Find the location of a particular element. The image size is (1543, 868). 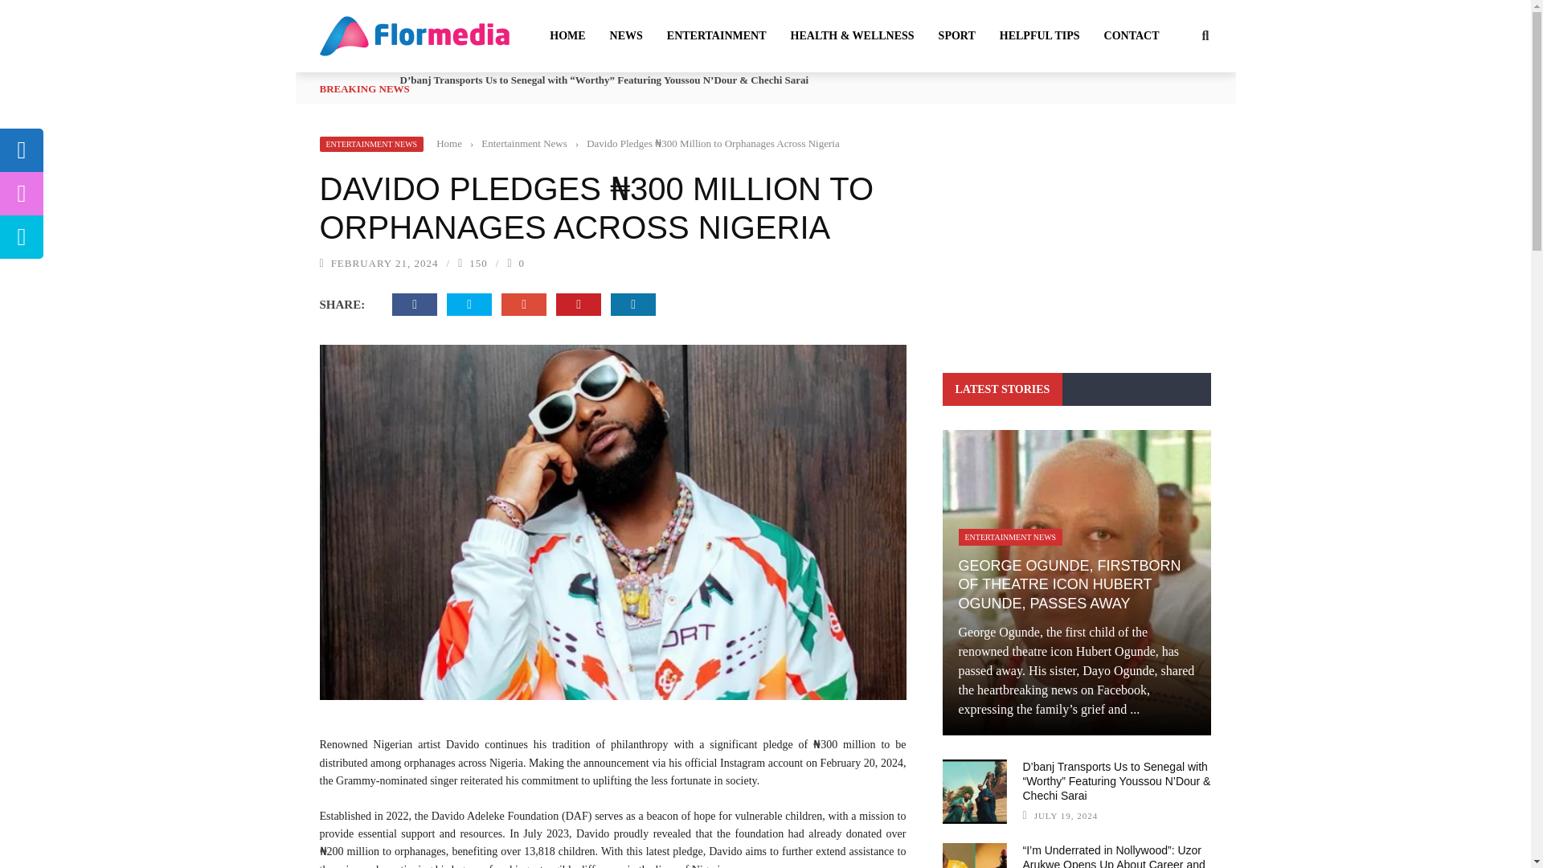

ENTERTAINMENT is located at coordinates (717, 35).